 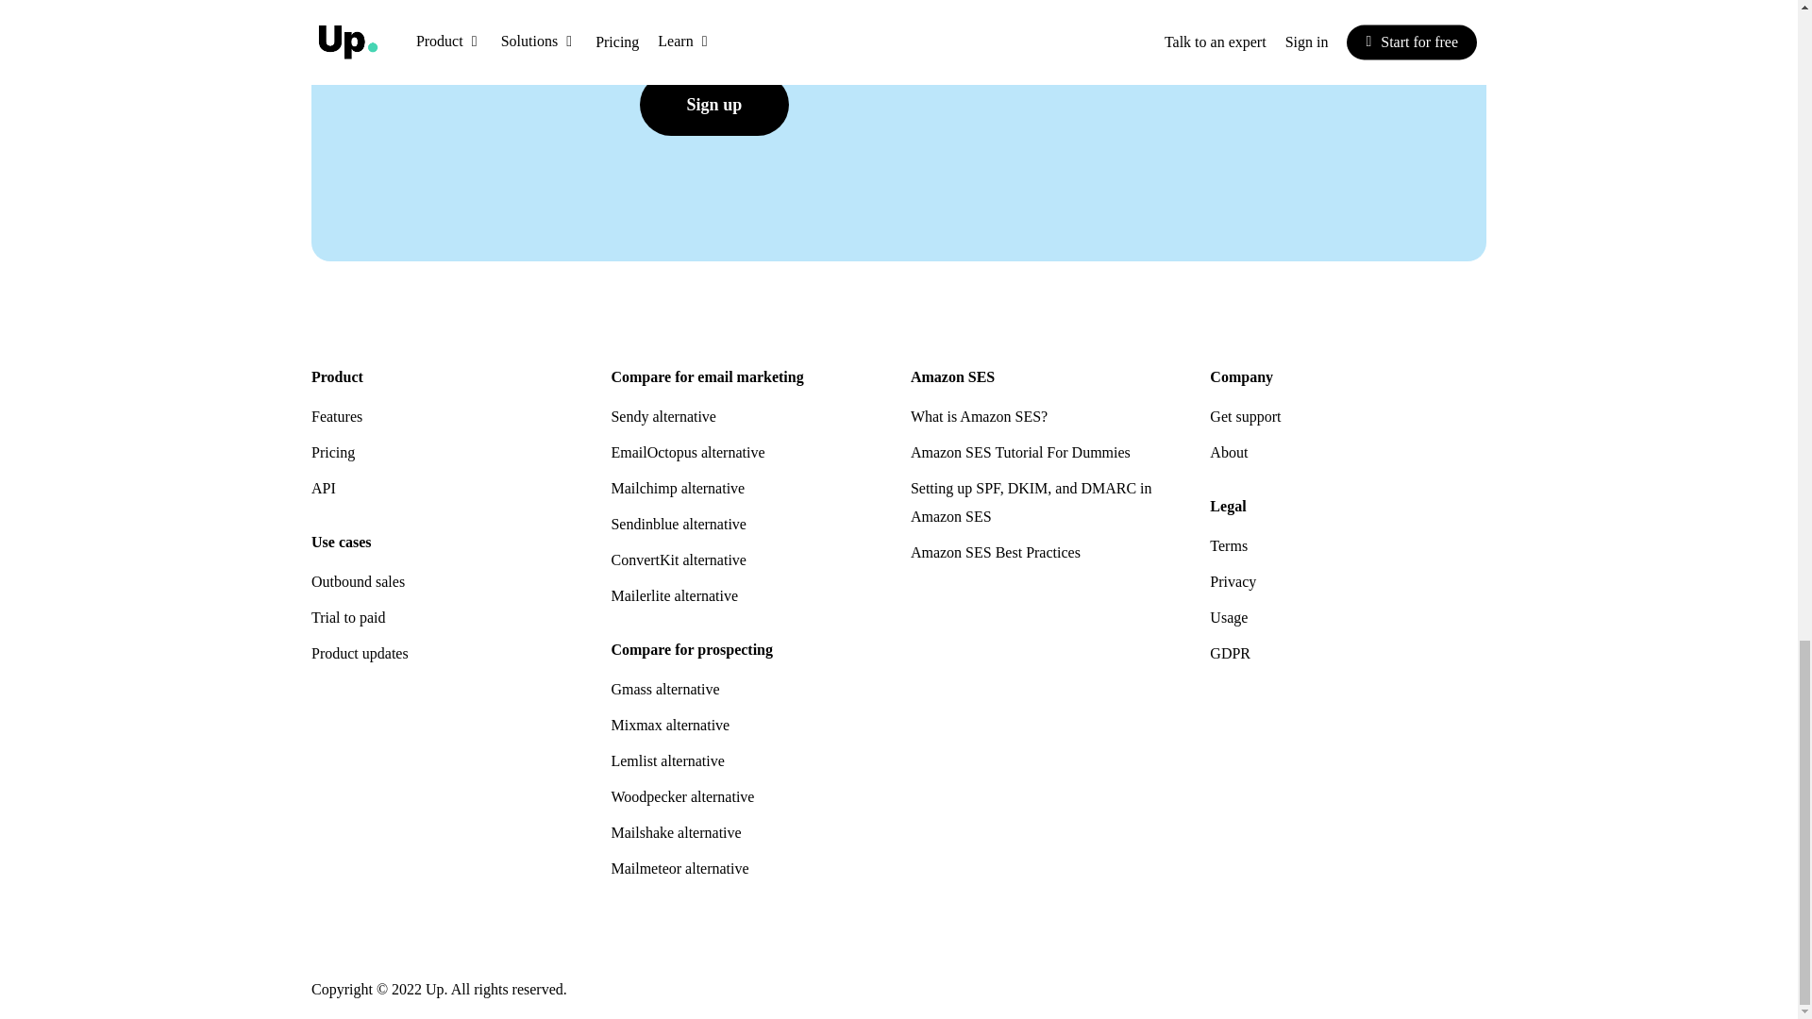 I want to click on API, so click(x=449, y=489).